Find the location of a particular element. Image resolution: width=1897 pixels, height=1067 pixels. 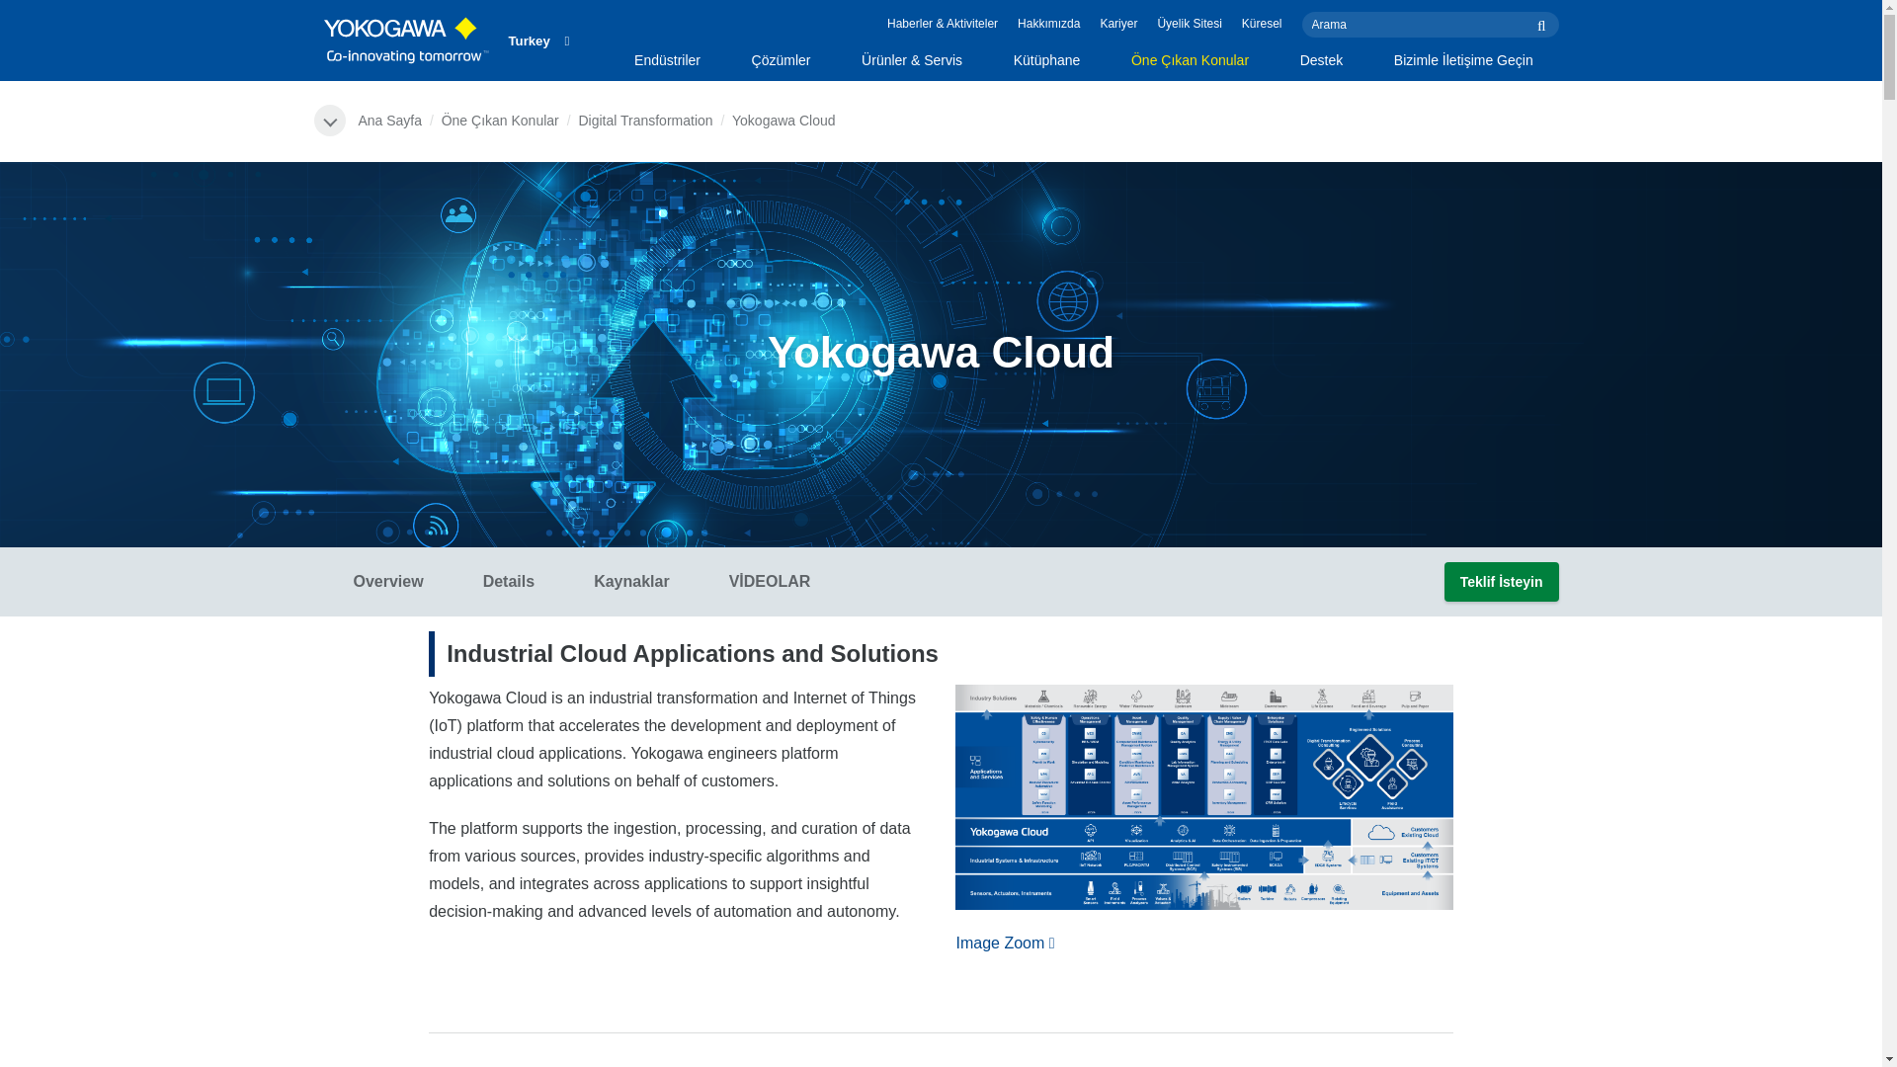

Kariyer is located at coordinates (1118, 24).